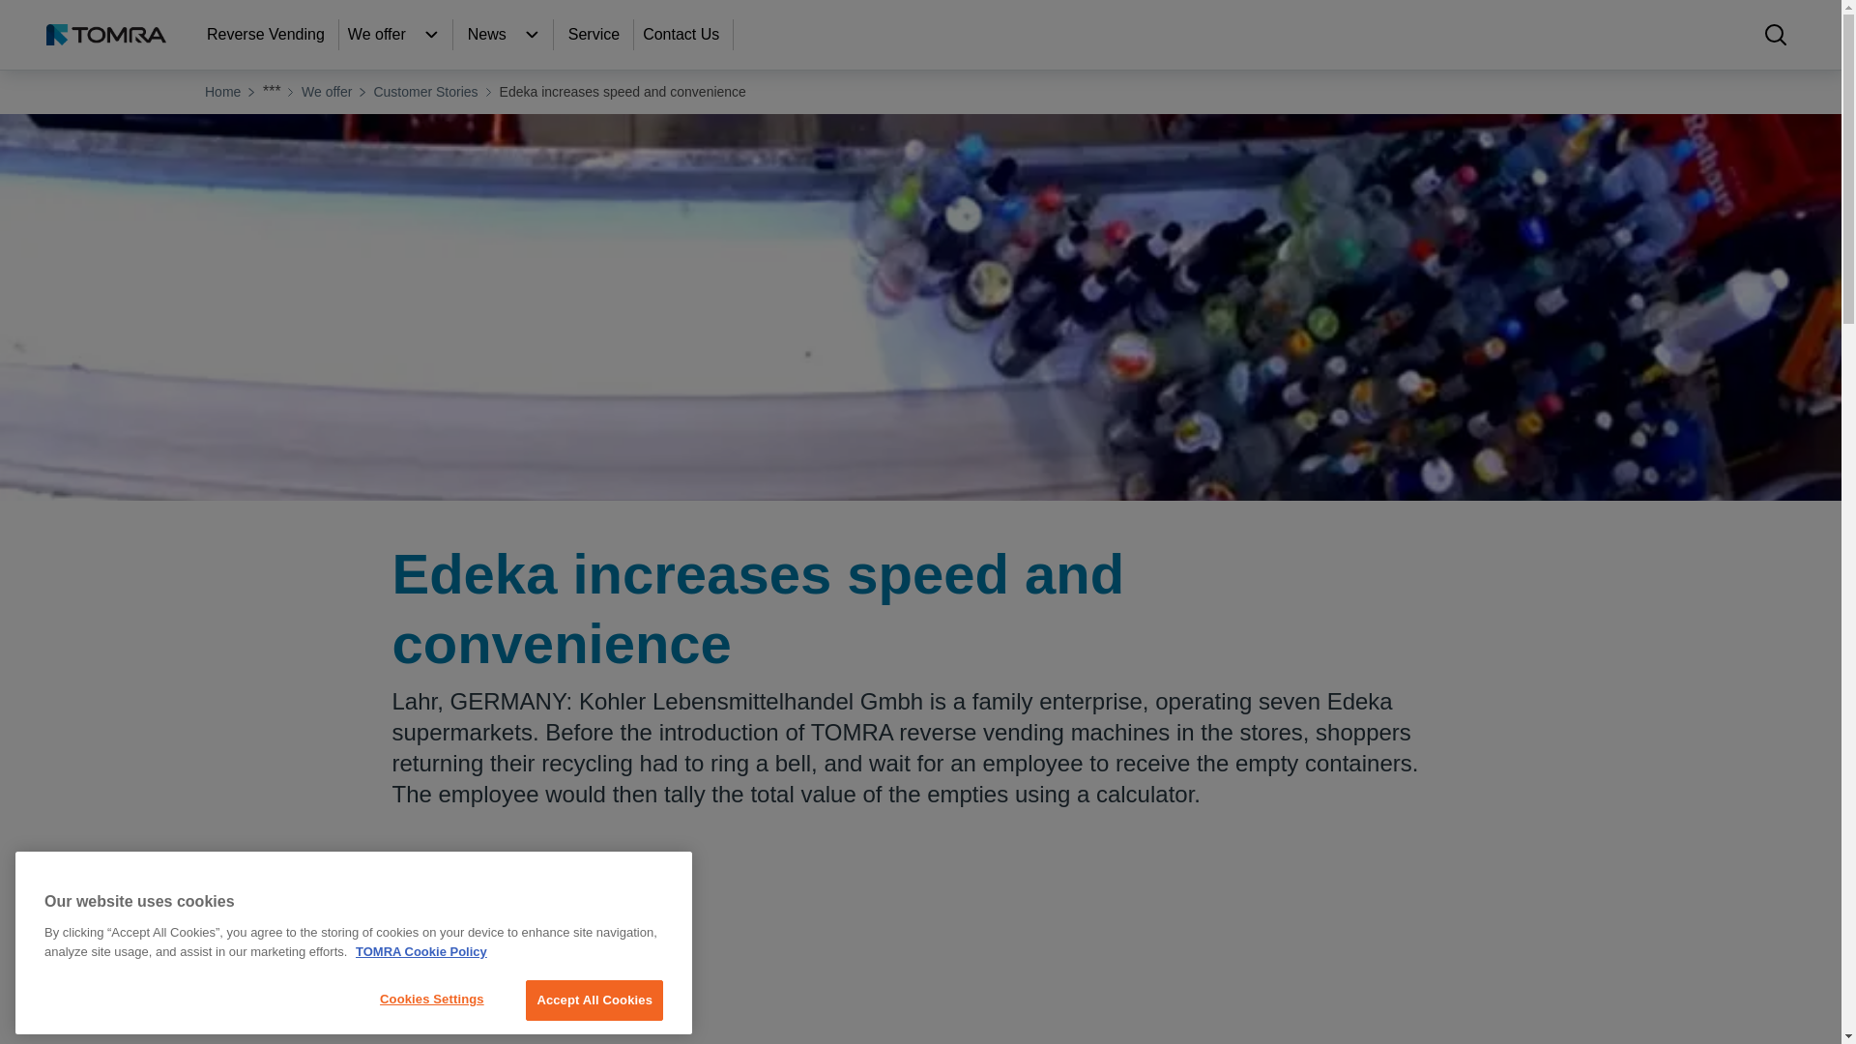 This screenshot has width=1856, height=1044. What do you see at coordinates (595, 35) in the screenshot?
I see `Service` at bounding box center [595, 35].